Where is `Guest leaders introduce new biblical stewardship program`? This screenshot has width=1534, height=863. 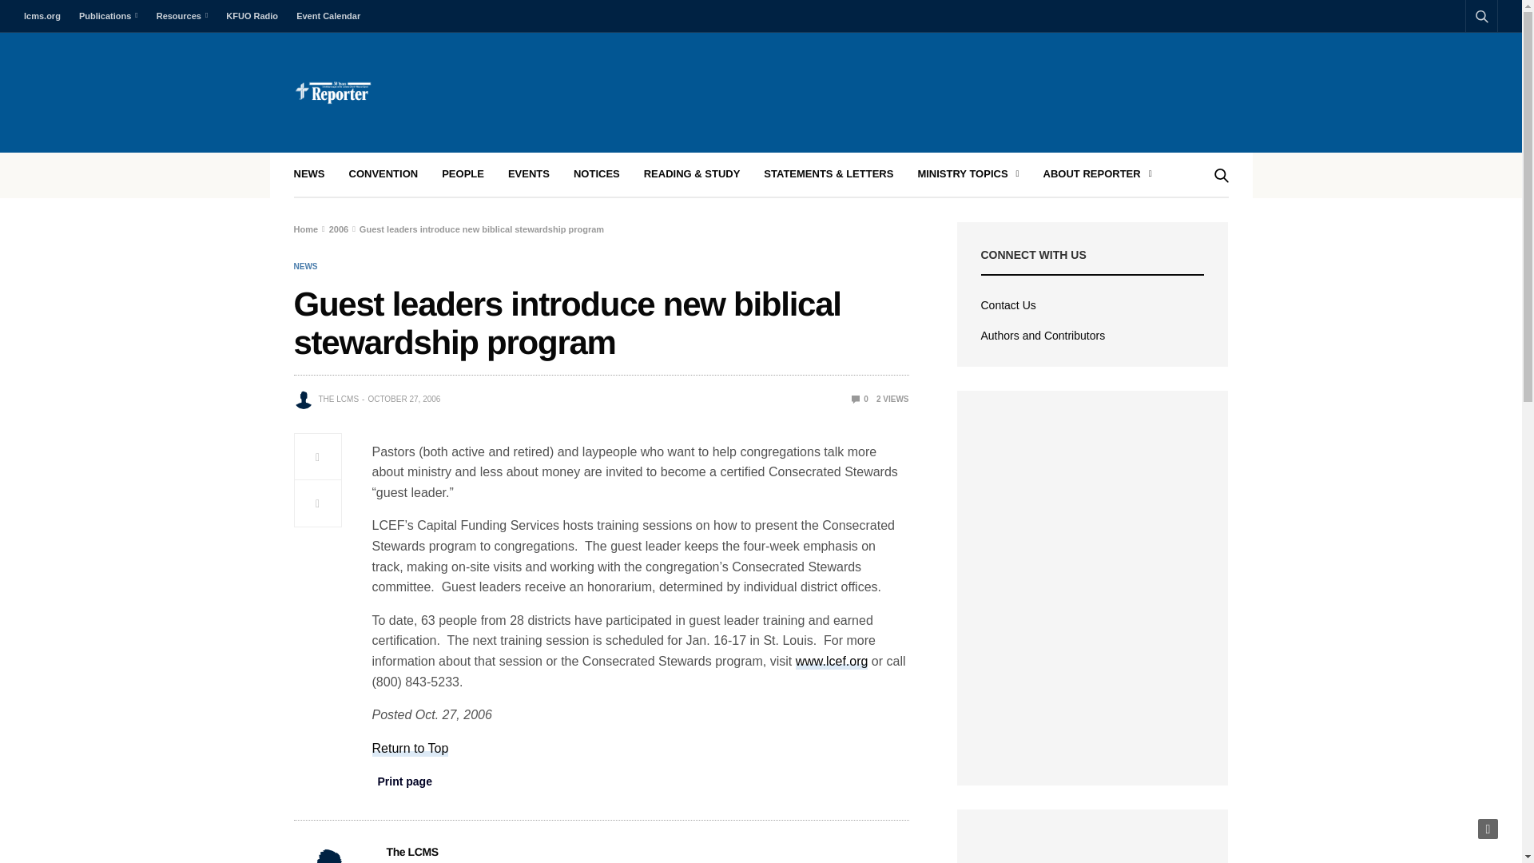 Guest leaders introduce new biblical stewardship program is located at coordinates (860, 399).